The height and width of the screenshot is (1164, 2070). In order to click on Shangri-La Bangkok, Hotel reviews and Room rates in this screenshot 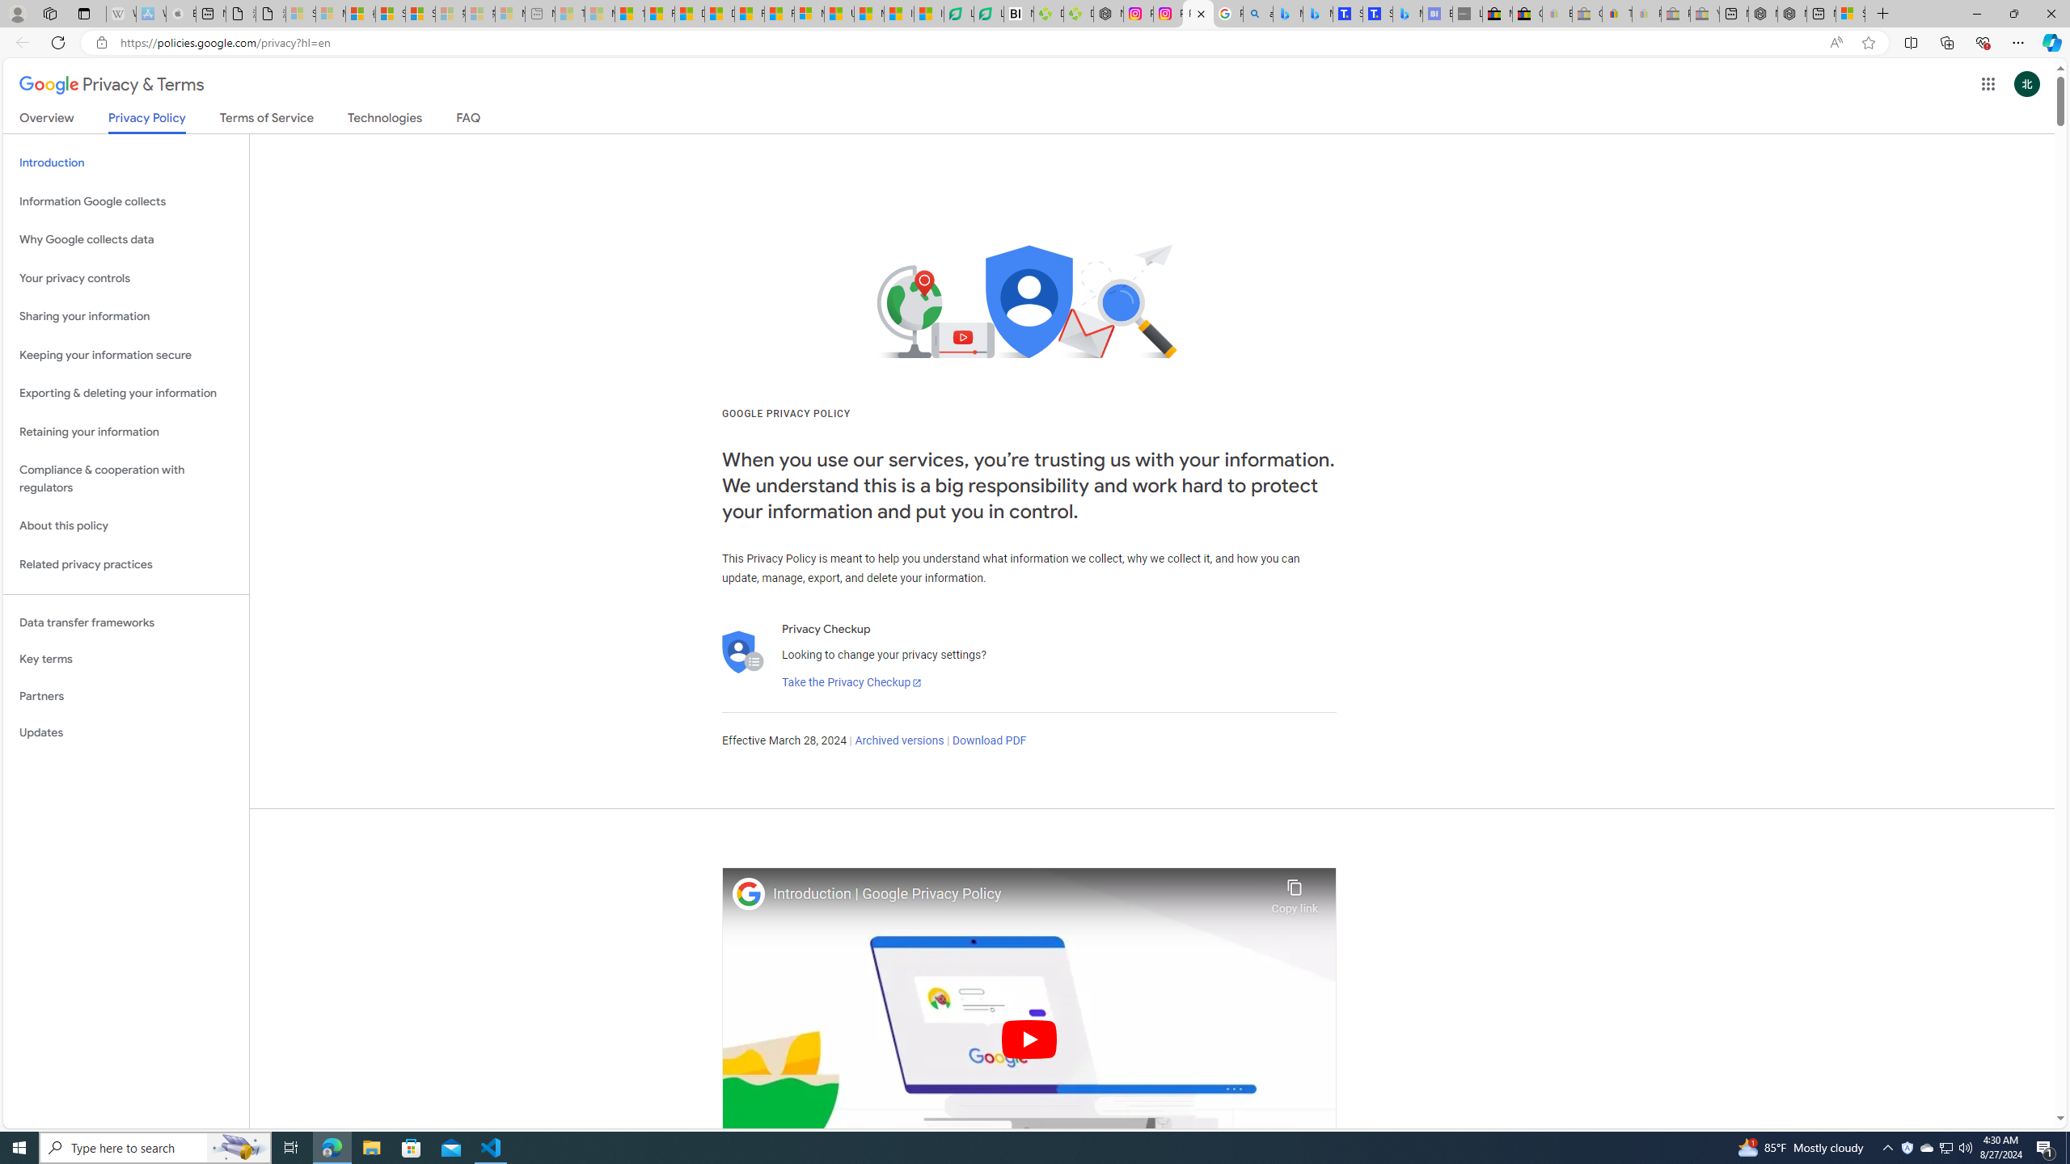, I will do `click(1377, 14)`.